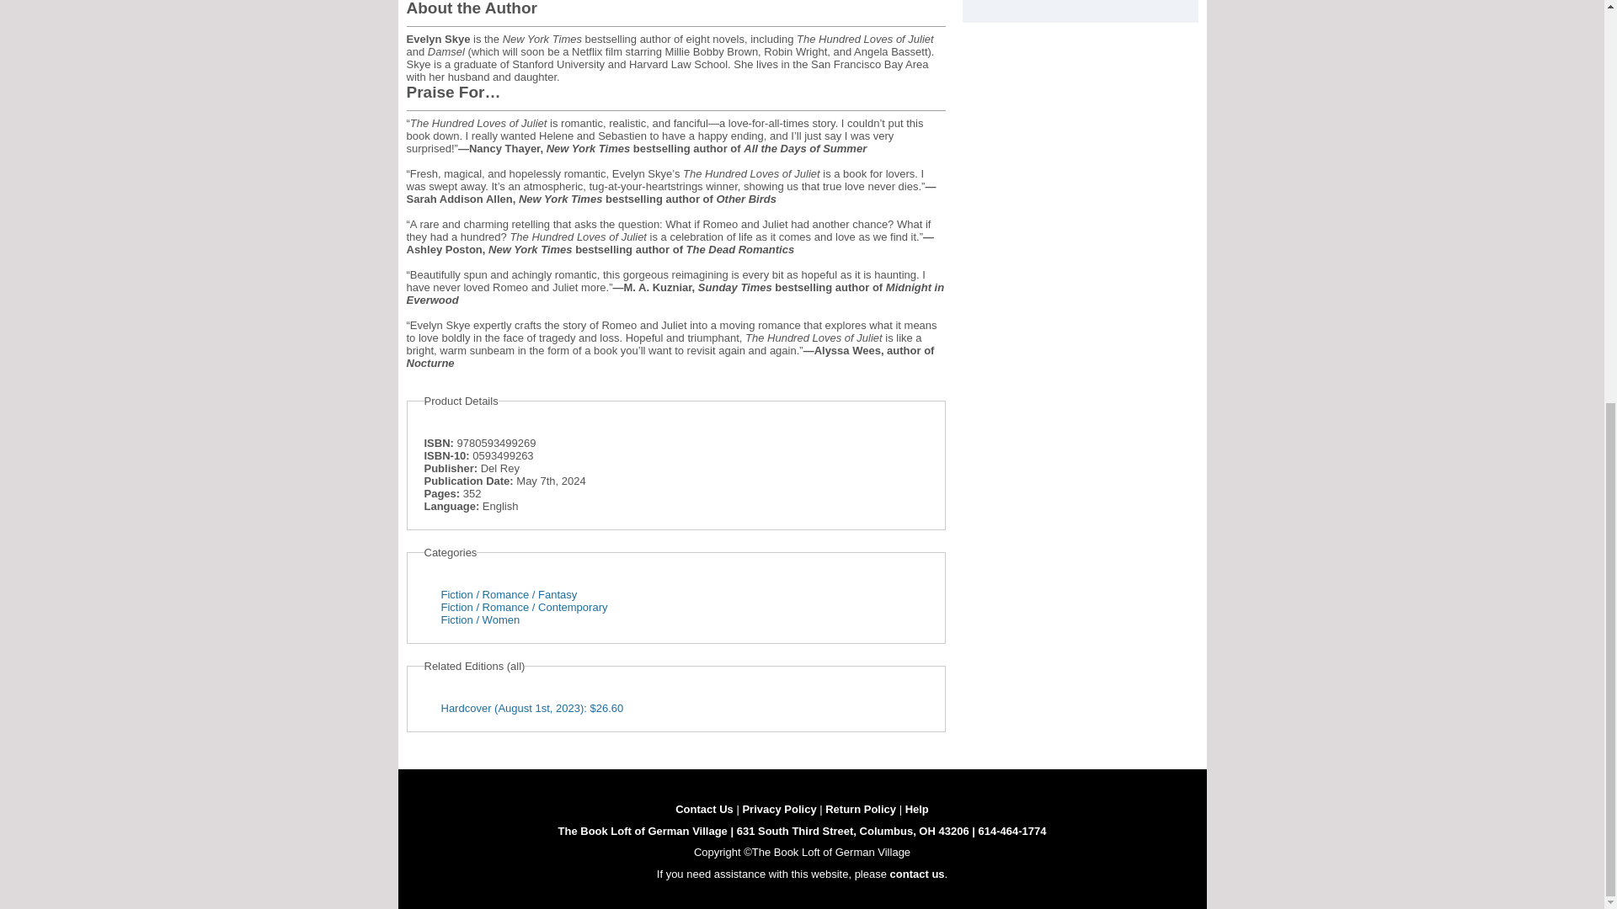 This screenshot has height=909, width=1617. Describe the element at coordinates (917, 874) in the screenshot. I see `contact us` at that location.